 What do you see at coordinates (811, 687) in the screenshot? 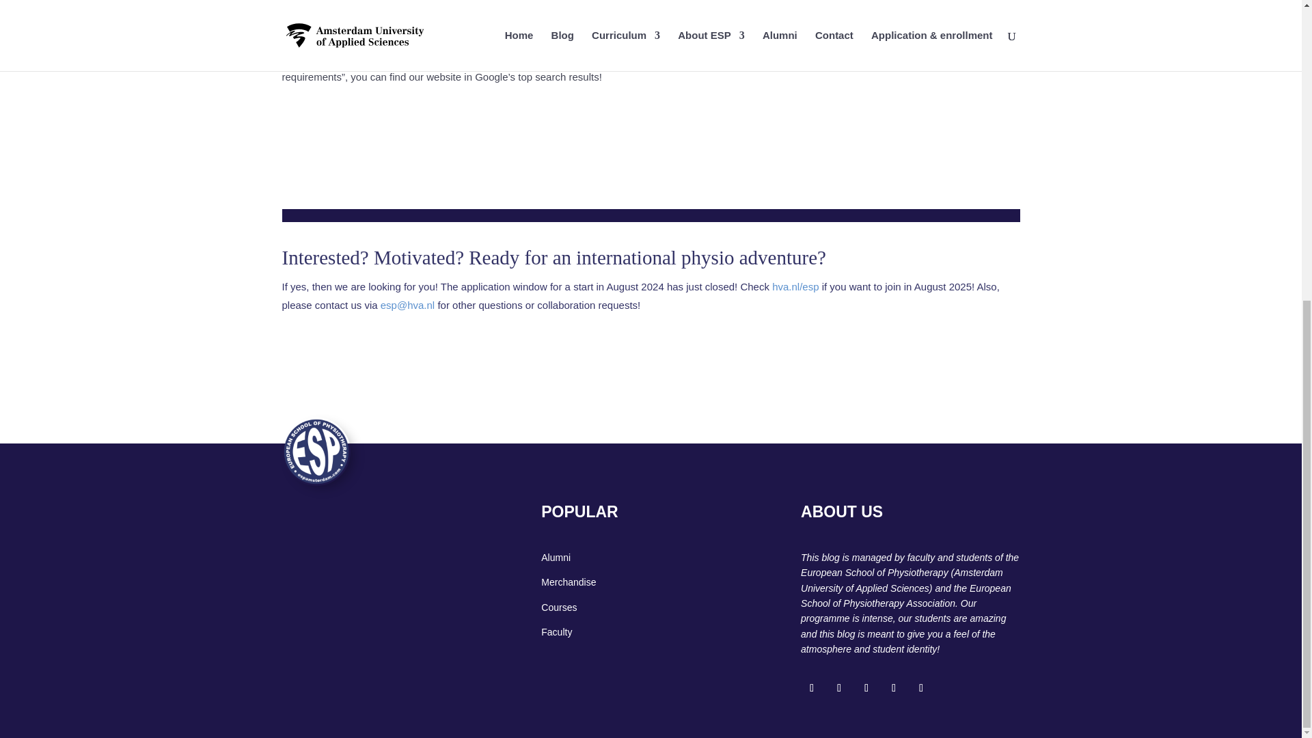
I see `Follow on Facebook` at bounding box center [811, 687].